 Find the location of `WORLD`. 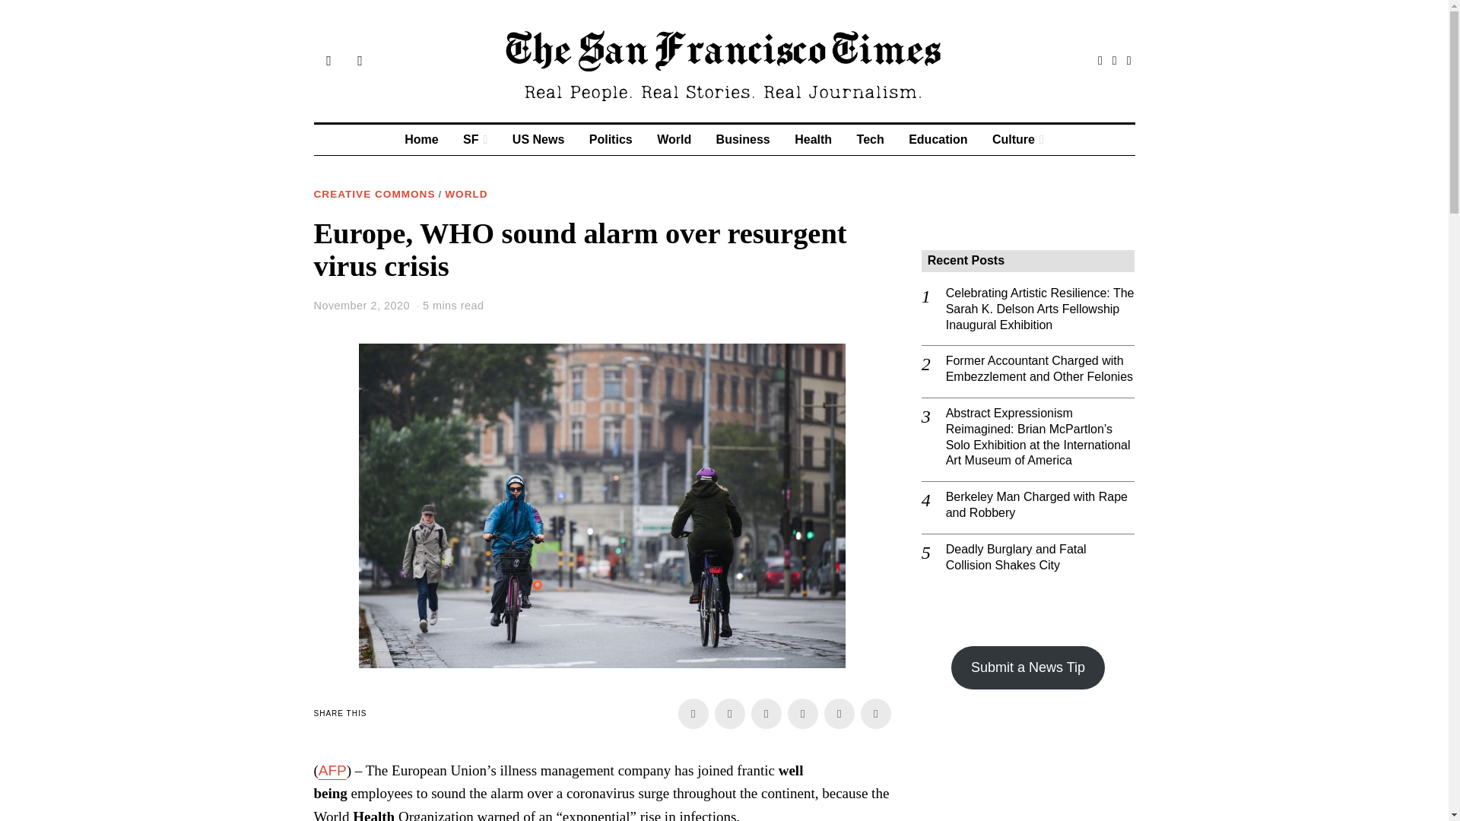

WORLD is located at coordinates (466, 195).